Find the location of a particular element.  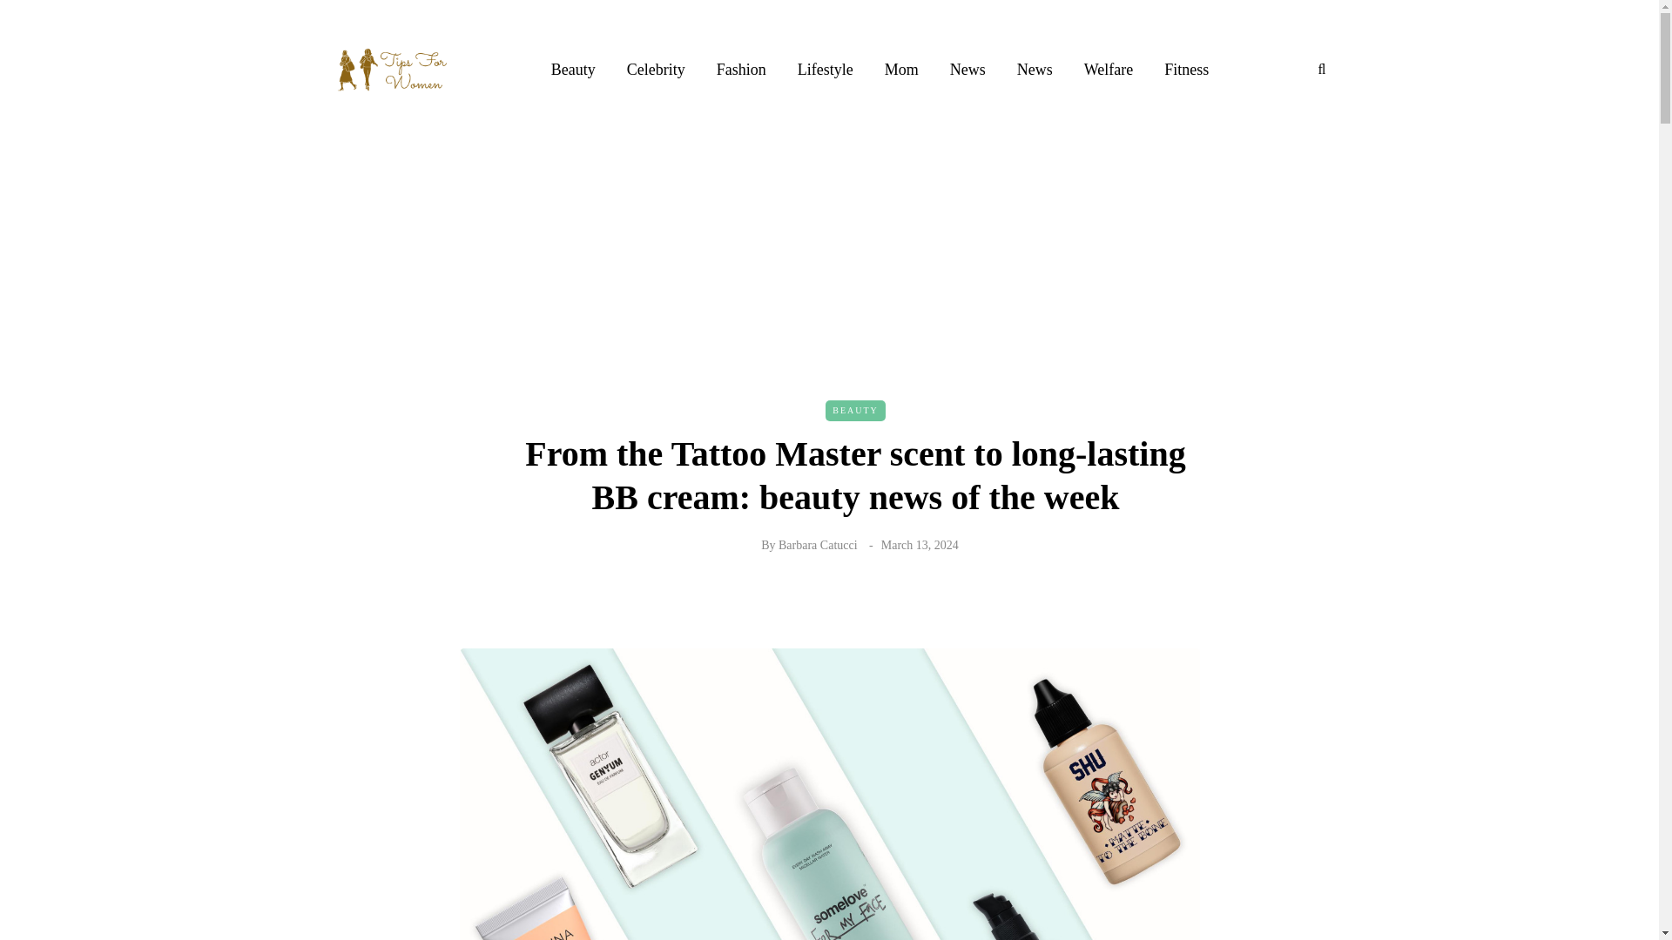

News is located at coordinates (968, 69).